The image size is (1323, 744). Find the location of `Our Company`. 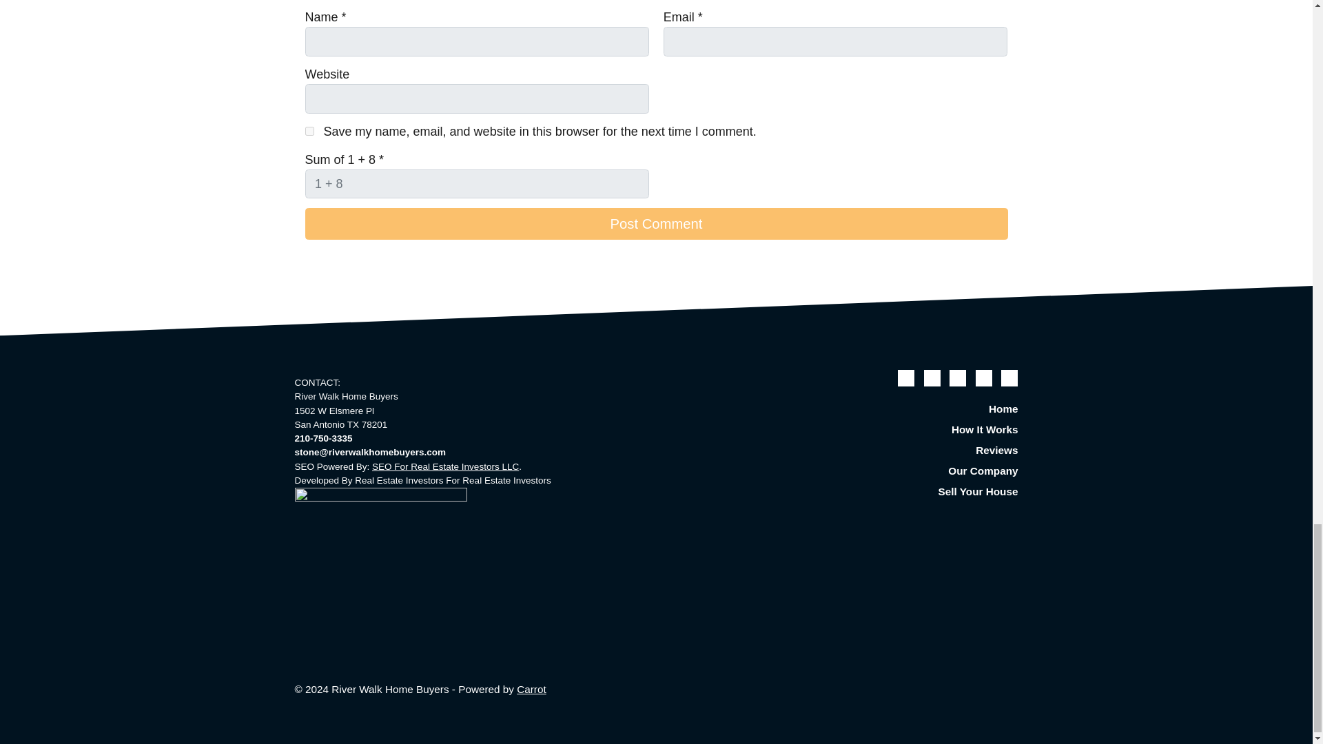

Our Company is located at coordinates (905, 471).